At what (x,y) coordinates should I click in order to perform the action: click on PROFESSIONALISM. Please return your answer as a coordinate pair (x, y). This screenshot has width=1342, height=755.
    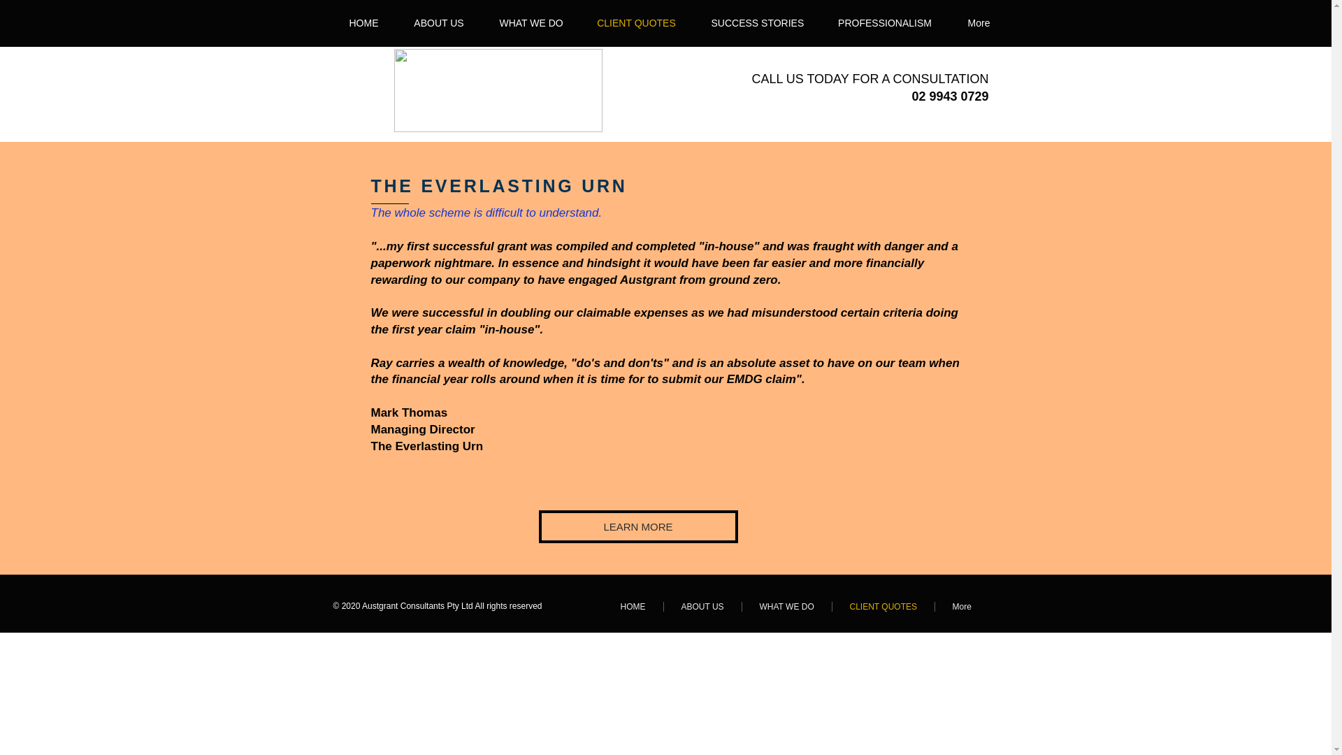
    Looking at the image, I should click on (885, 22).